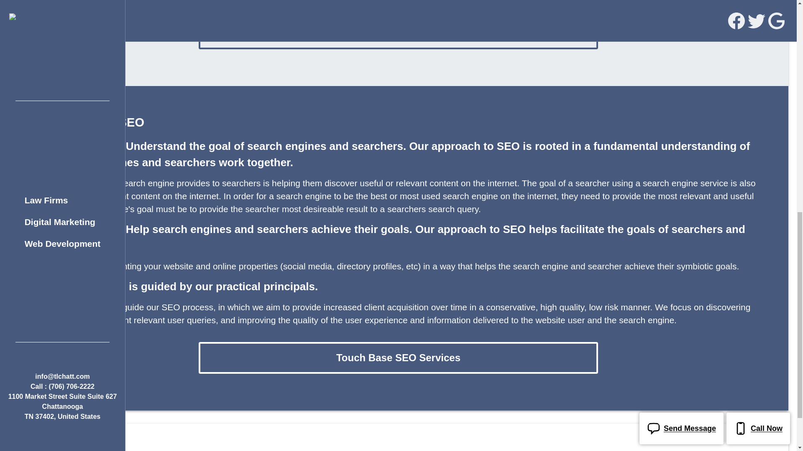 The height and width of the screenshot is (451, 803). What do you see at coordinates (398, 33) in the screenshot?
I see `Touch Base SEO Services` at bounding box center [398, 33].